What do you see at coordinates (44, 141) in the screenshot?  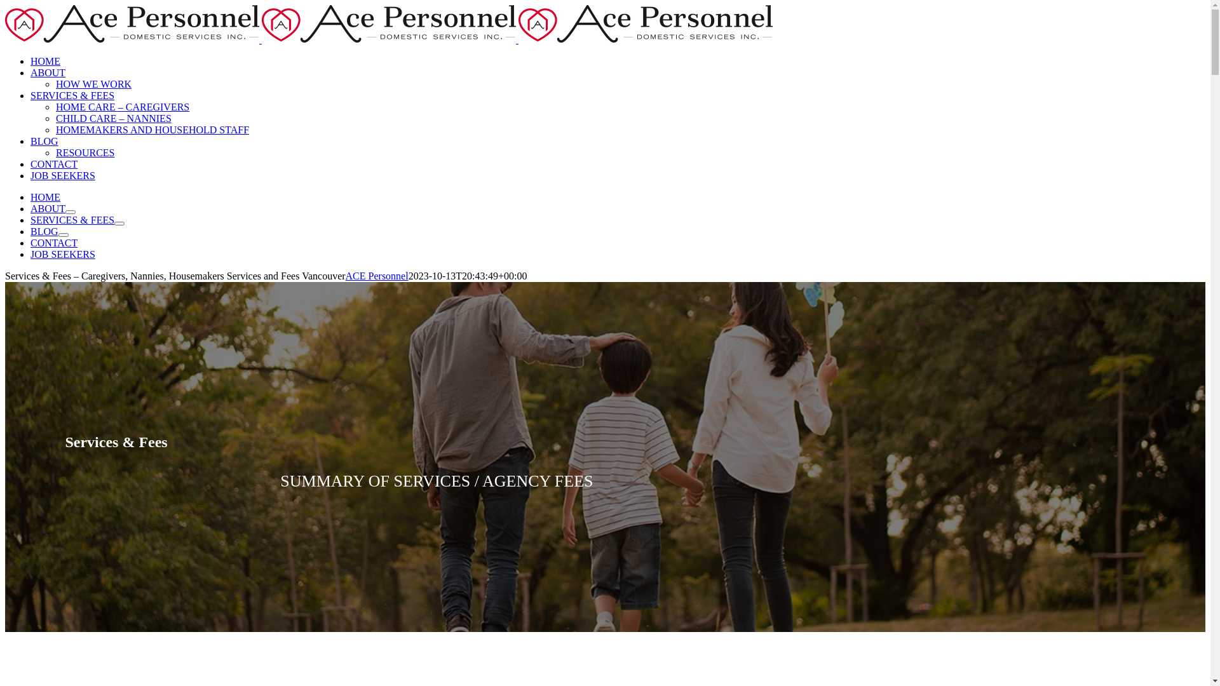 I see `BLOG` at bounding box center [44, 141].